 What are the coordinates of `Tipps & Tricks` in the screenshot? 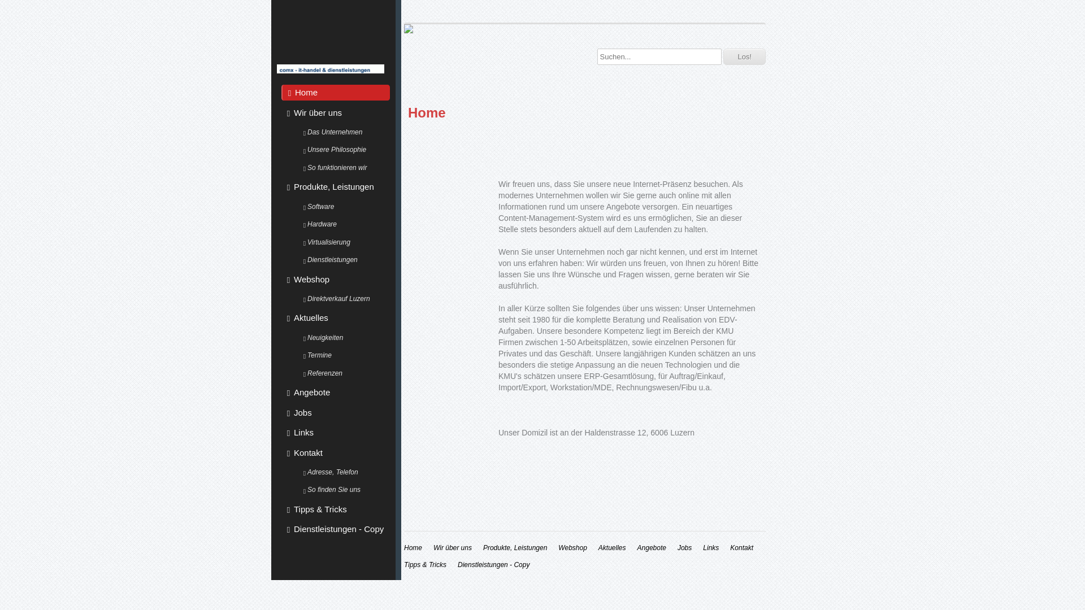 It's located at (336, 509).